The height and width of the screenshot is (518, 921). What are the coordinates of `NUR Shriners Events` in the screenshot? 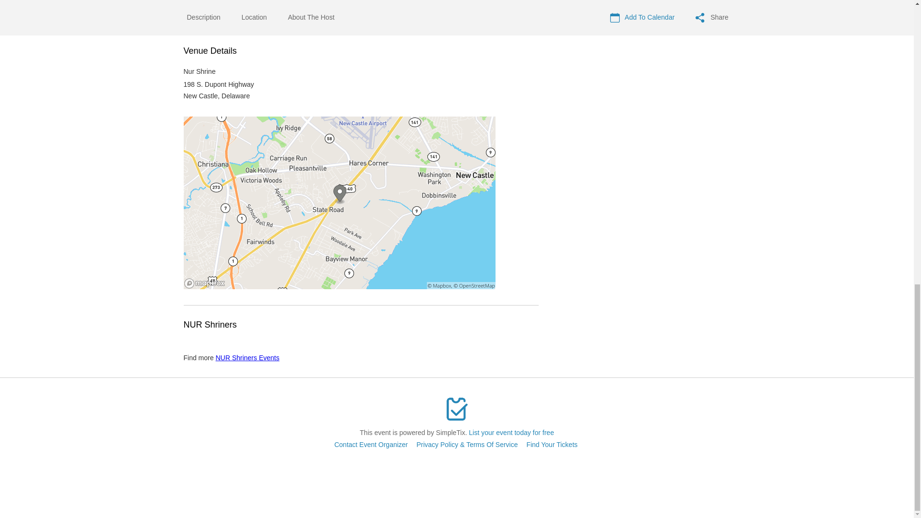 It's located at (247, 357).